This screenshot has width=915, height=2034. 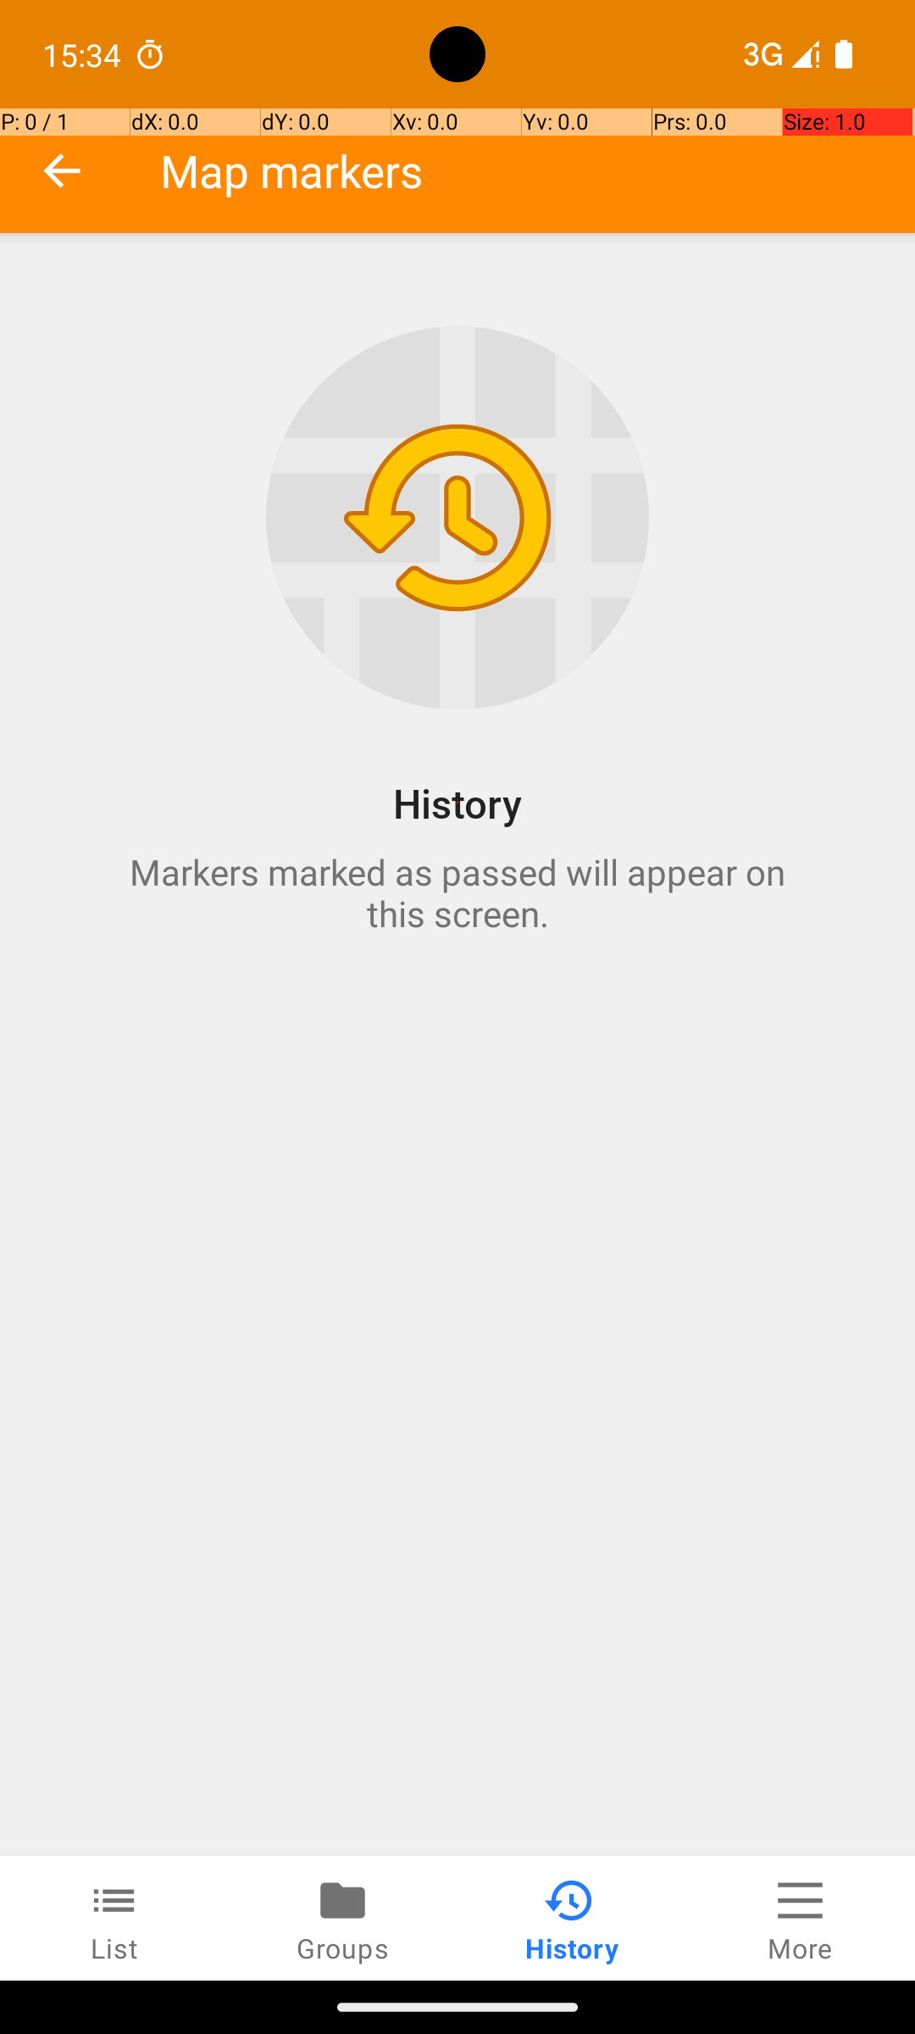 I want to click on Markers marked as passed will appear on this screen., so click(x=457, y=892).